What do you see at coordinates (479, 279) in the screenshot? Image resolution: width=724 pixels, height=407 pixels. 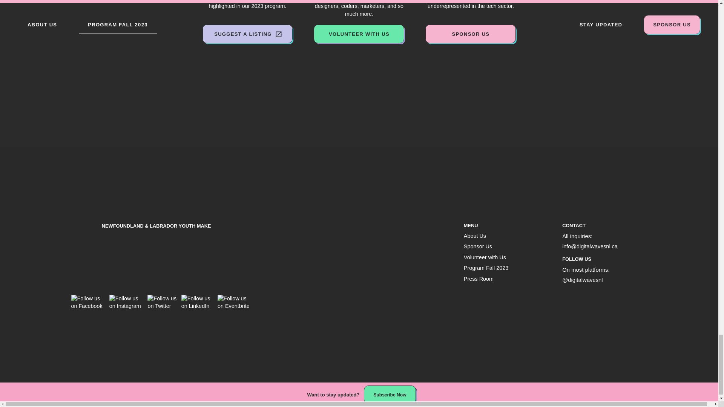 I see `Press Room` at bounding box center [479, 279].